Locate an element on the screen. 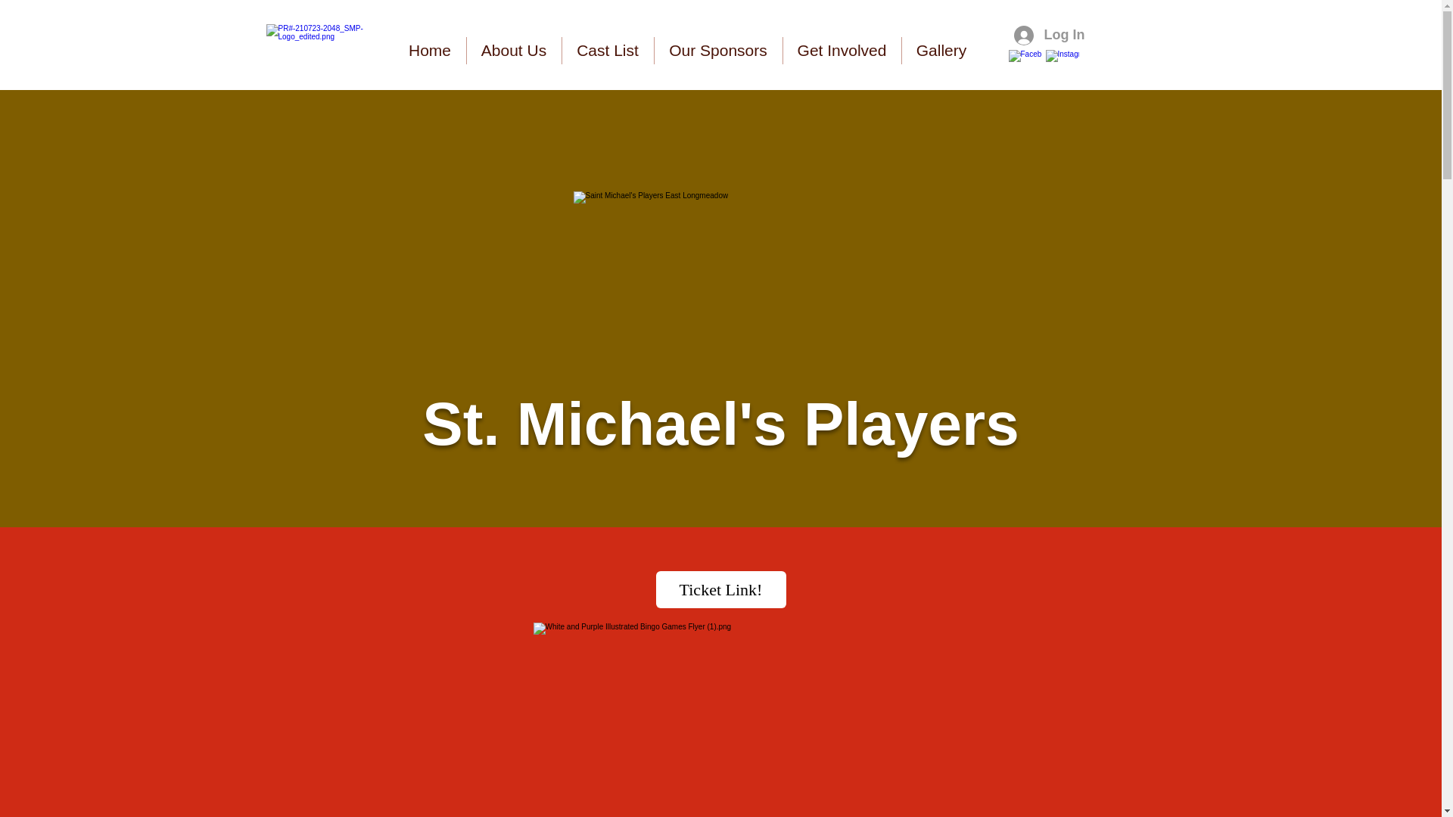  Cast List is located at coordinates (607, 50).